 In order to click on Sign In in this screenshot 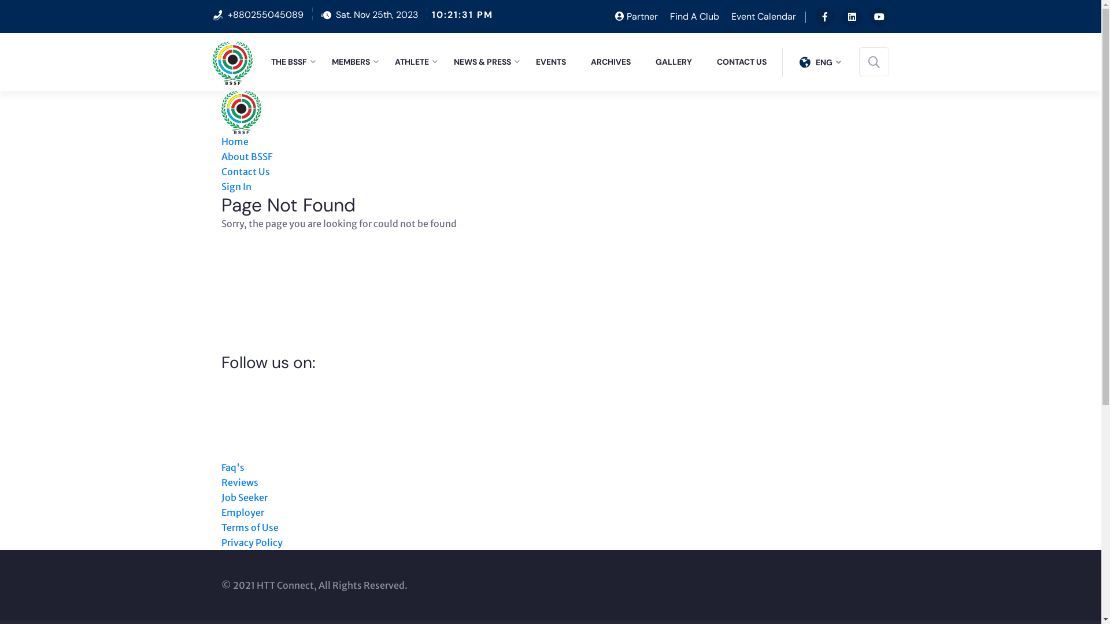, I will do `click(236, 187)`.